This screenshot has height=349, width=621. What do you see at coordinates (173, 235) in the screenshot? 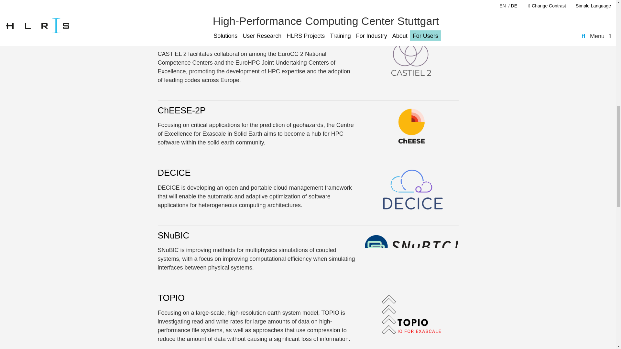
I see `SNuBIC` at bounding box center [173, 235].